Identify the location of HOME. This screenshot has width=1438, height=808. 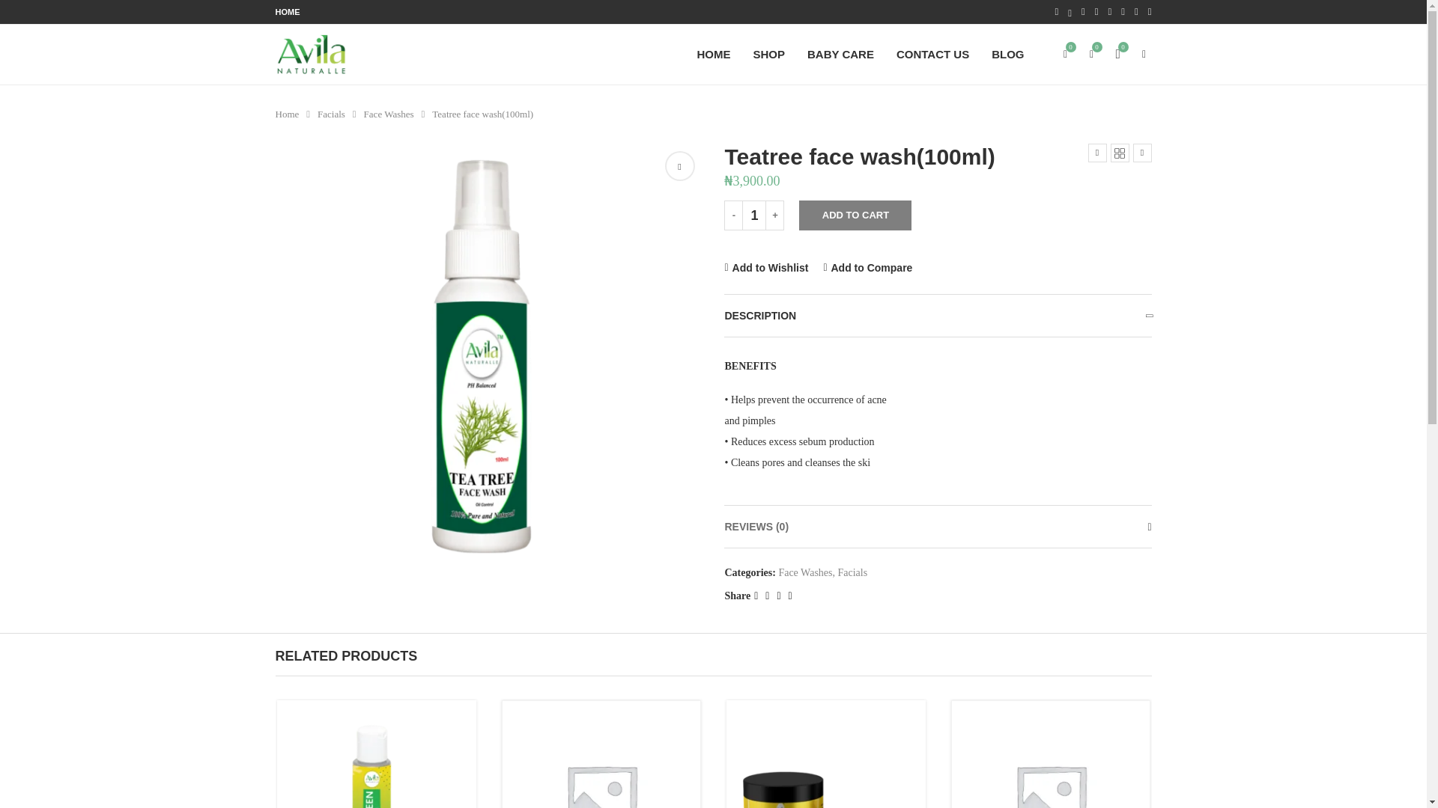
(288, 12).